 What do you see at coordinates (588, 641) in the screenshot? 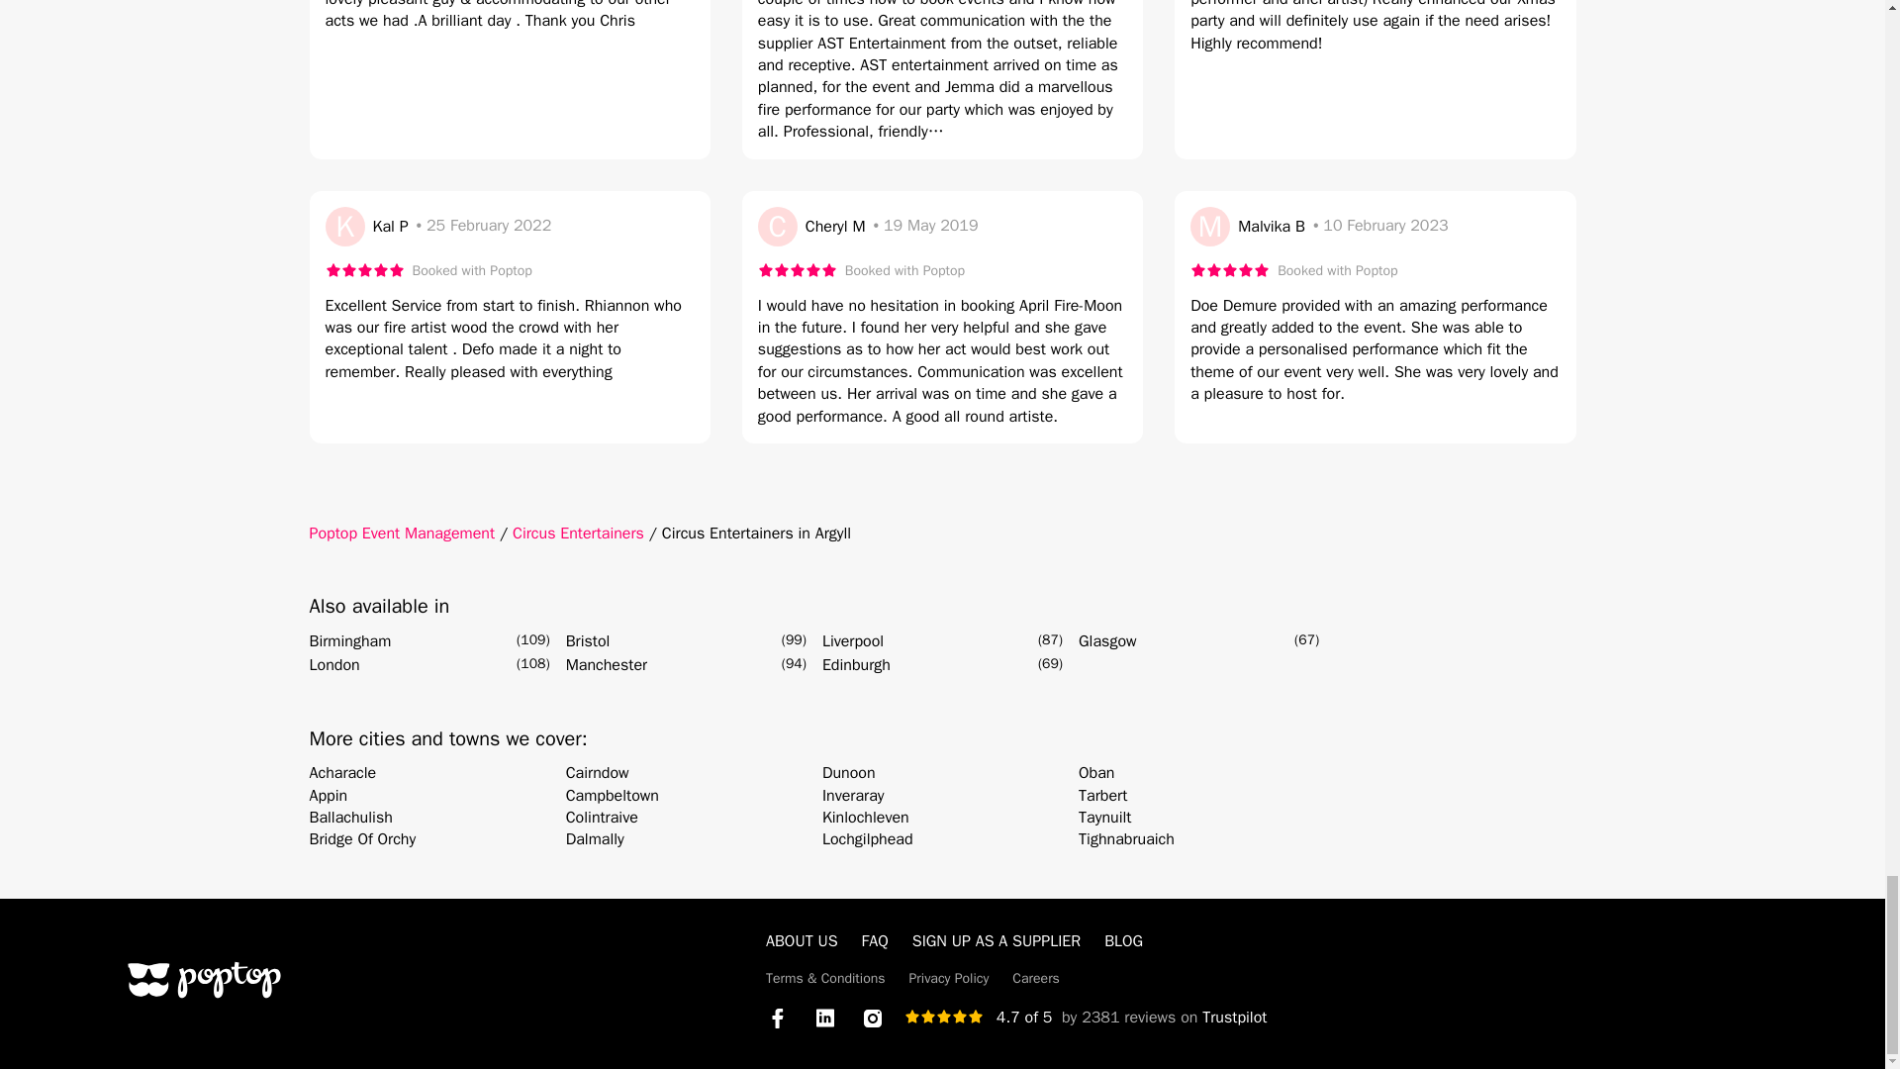
I see `Bristol` at bounding box center [588, 641].